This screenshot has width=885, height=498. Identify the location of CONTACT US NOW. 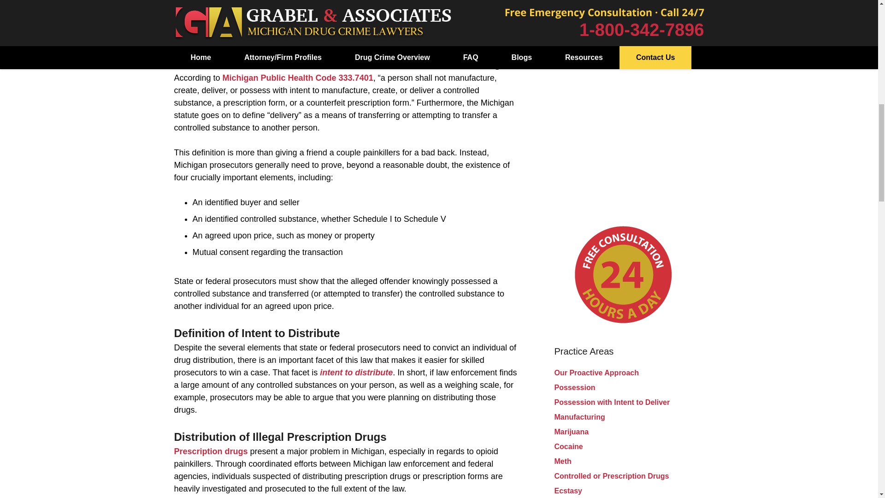
(623, 10).